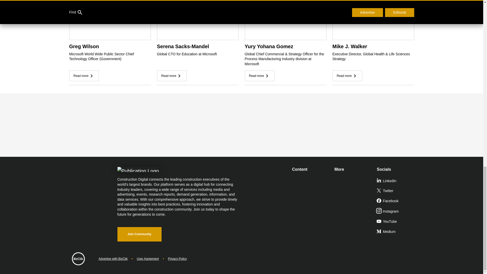 This screenshot has height=274, width=487. I want to click on Instagram, so click(396, 211).